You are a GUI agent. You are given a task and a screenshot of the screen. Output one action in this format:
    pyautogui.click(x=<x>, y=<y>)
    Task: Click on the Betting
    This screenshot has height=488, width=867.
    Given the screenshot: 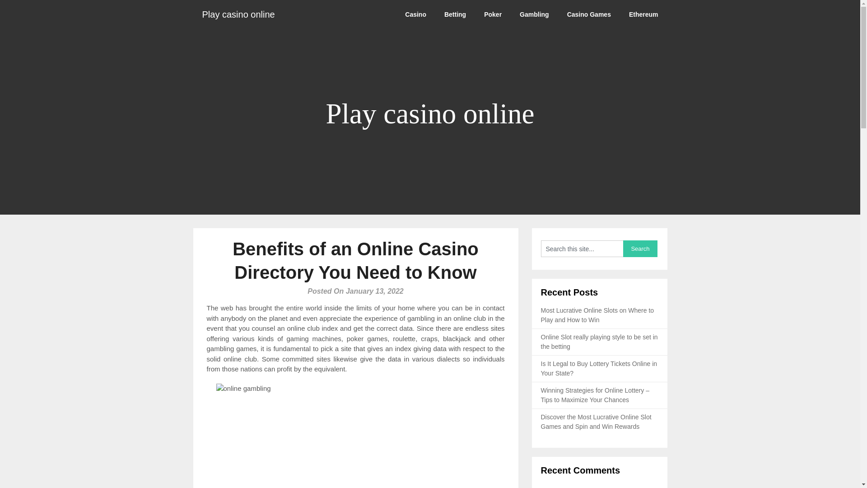 What is the action you would take?
    pyautogui.click(x=455, y=14)
    